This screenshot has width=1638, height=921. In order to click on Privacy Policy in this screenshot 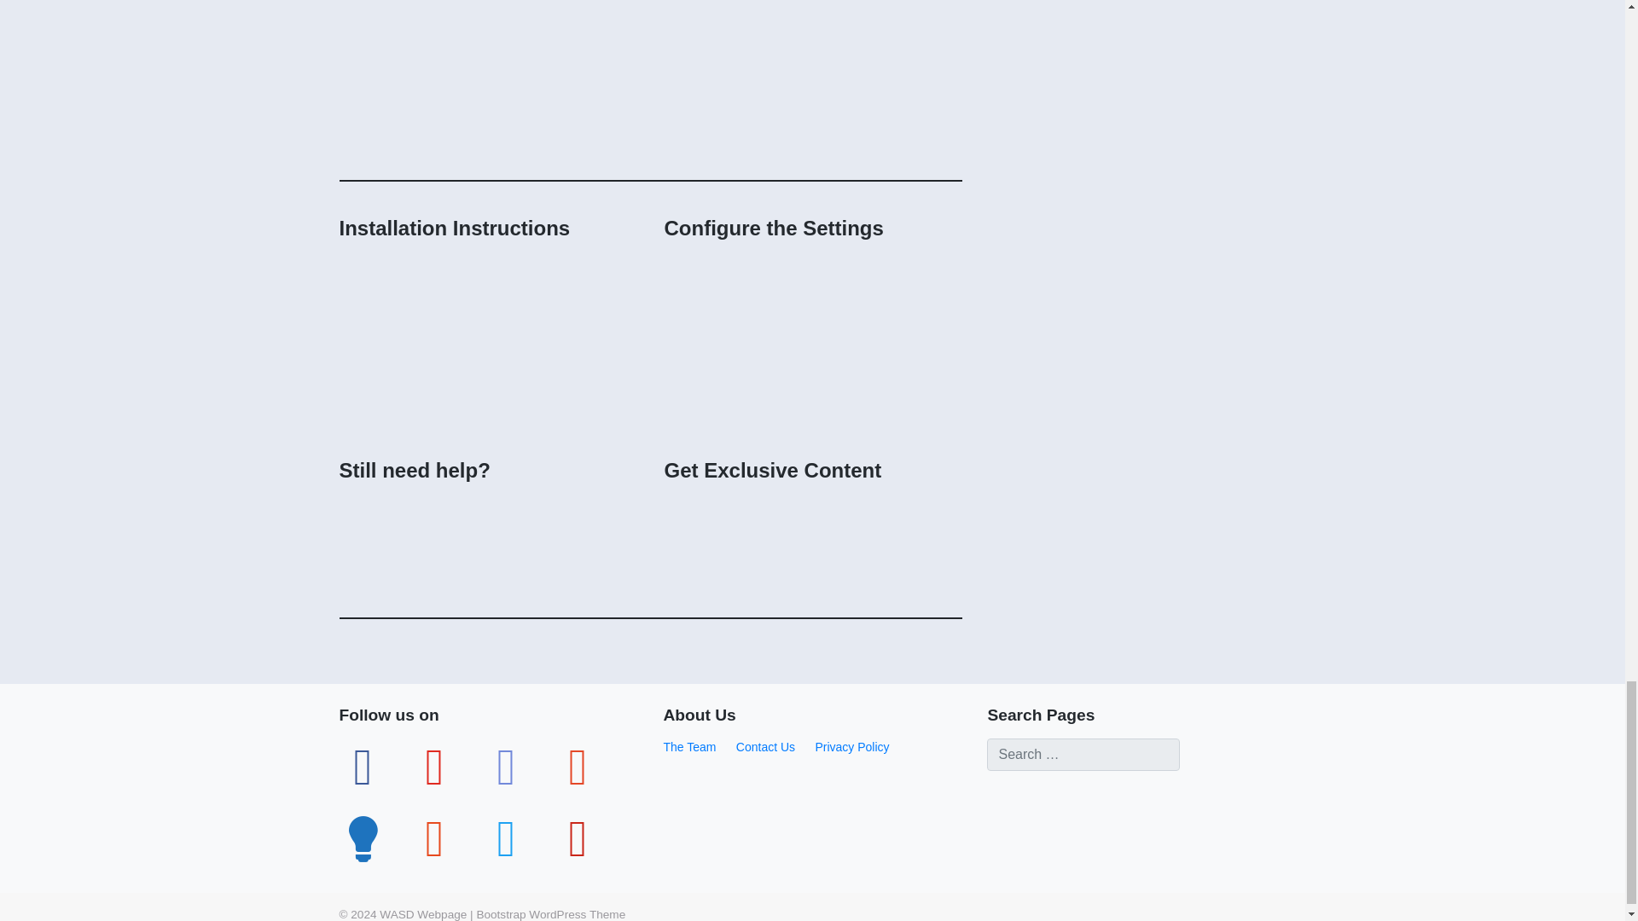, I will do `click(851, 747)`.